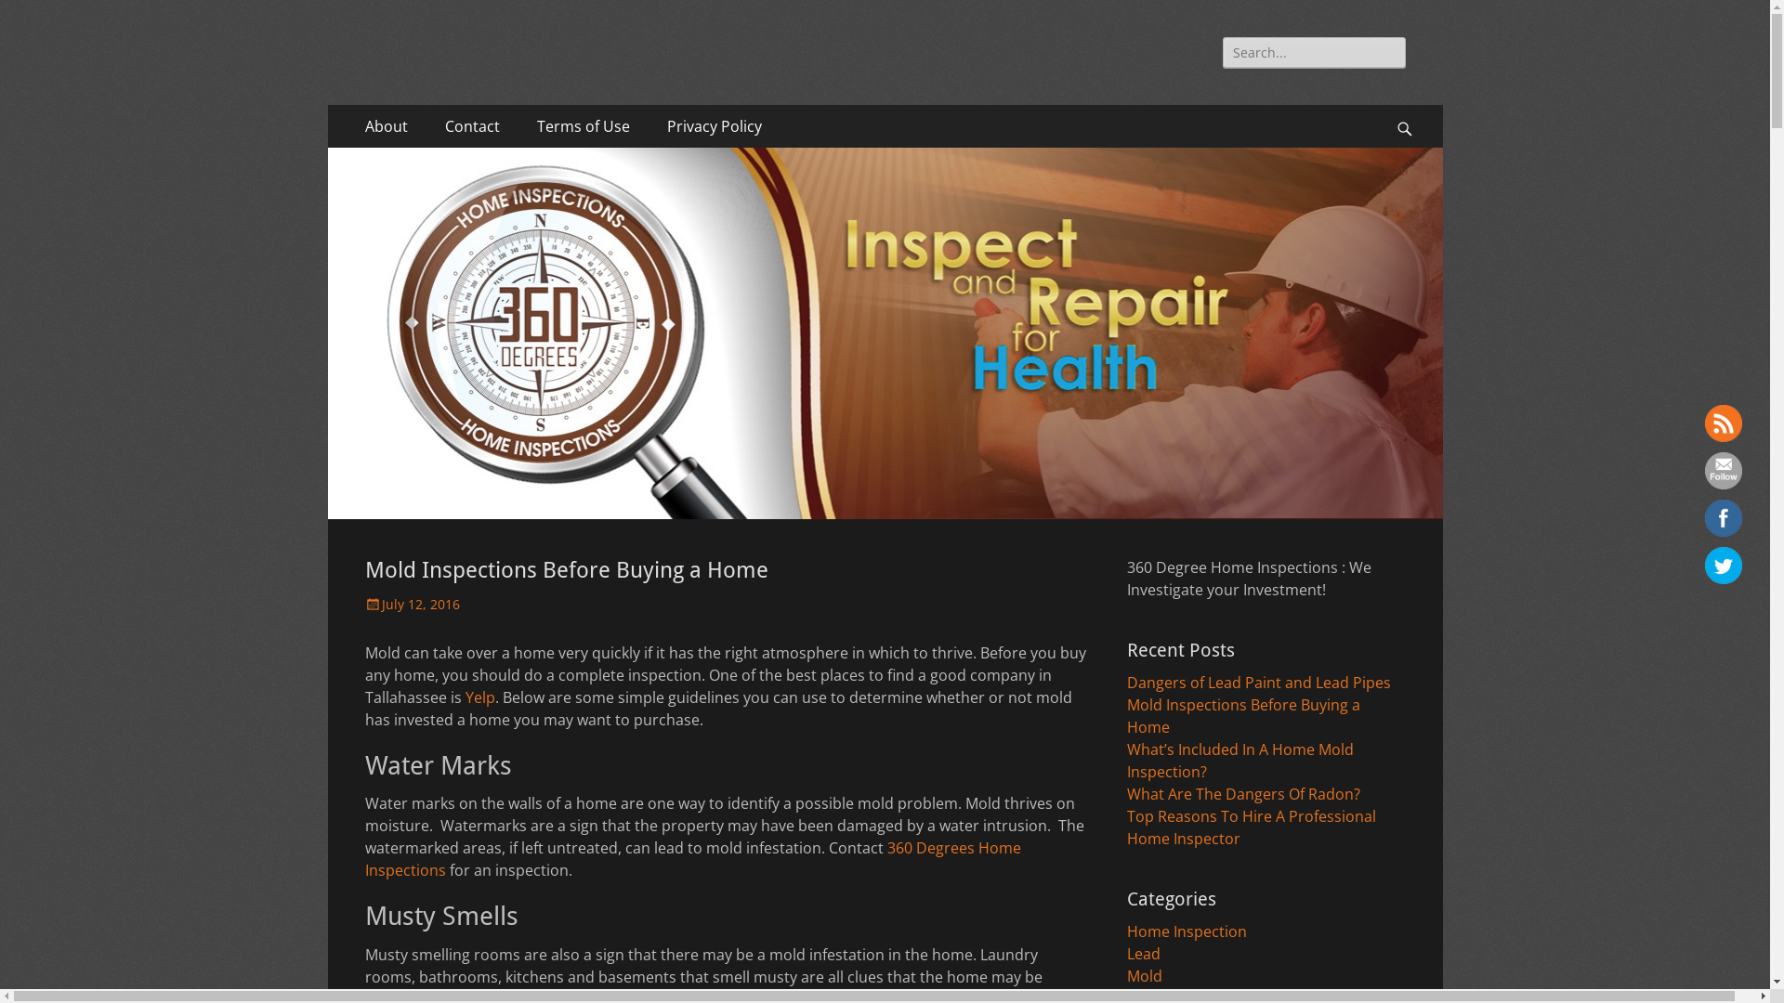 The height and width of the screenshot is (1003, 1784). Describe the element at coordinates (1243, 715) in the screenshot. I see `Mold Inspections Before Buying a Home` at that location.